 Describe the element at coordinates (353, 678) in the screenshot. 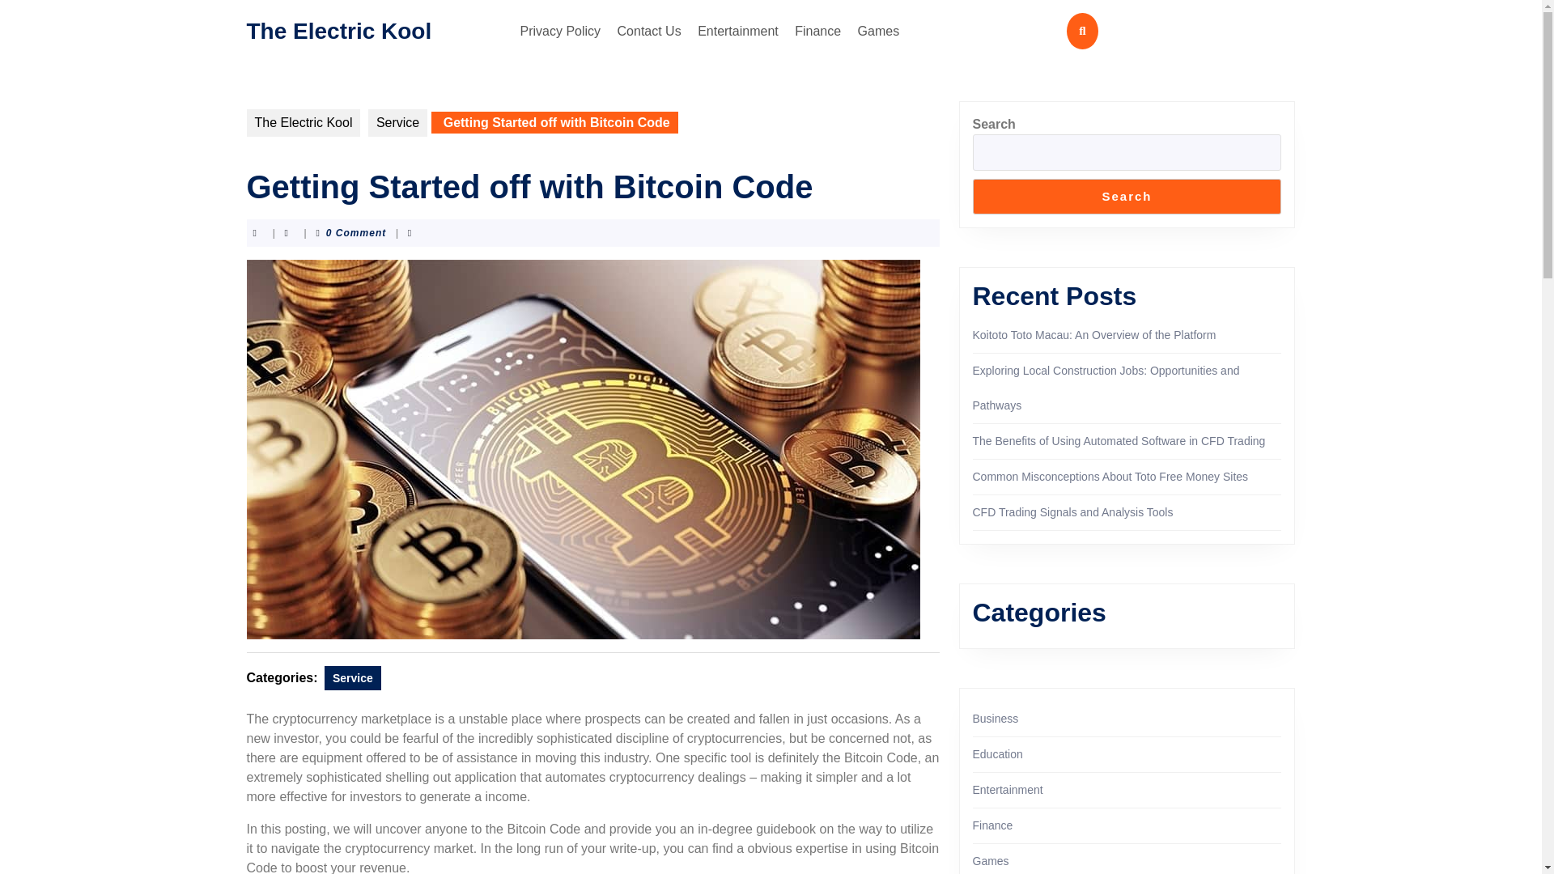

I see `Service` at that location.